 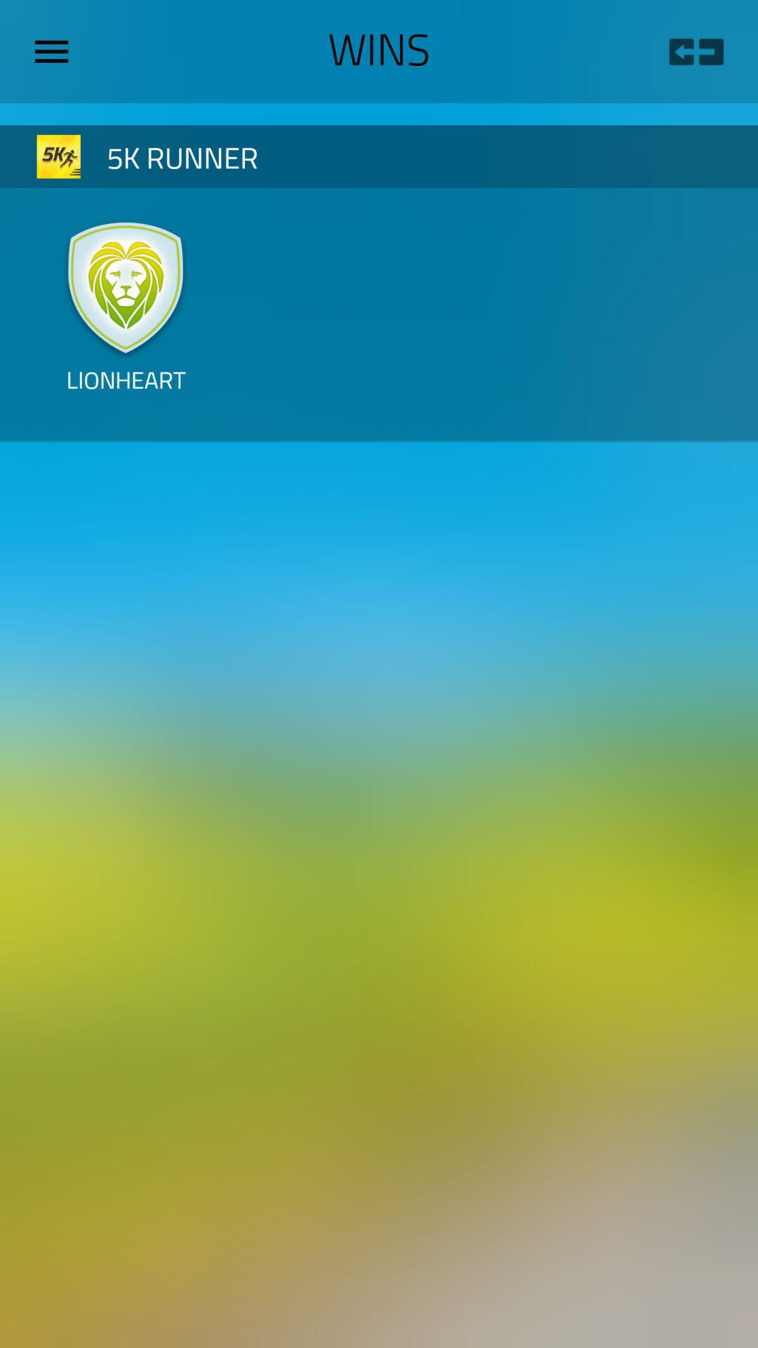 What do you see at coordinates (57, 51) in the screenshot?
I see `menu option` at bounding box center [57, 51].